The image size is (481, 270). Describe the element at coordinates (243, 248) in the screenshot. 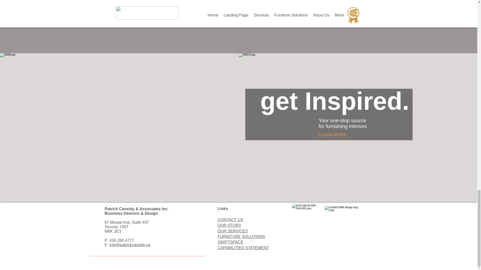

I see `CAPABILITIES STATEMENT` at that location.